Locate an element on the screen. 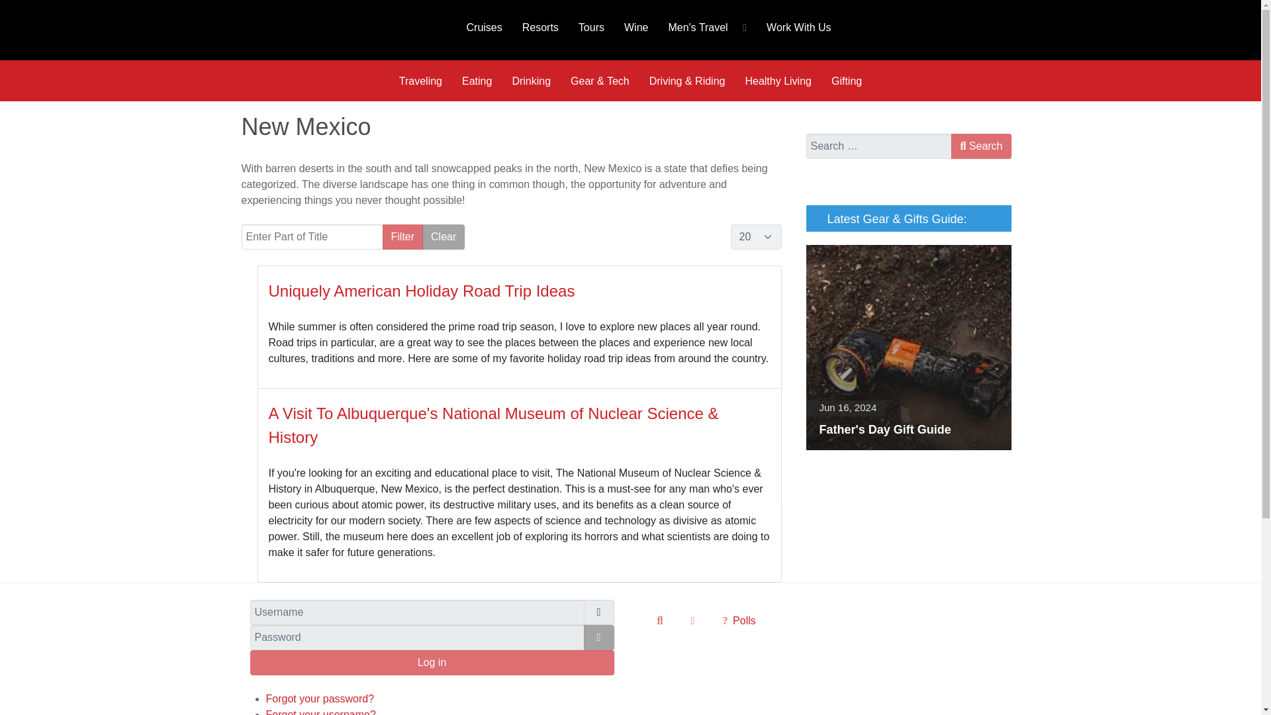 The height and width of the screenshot is (715, 1271). Drinking is located at coordinates (531, 81).